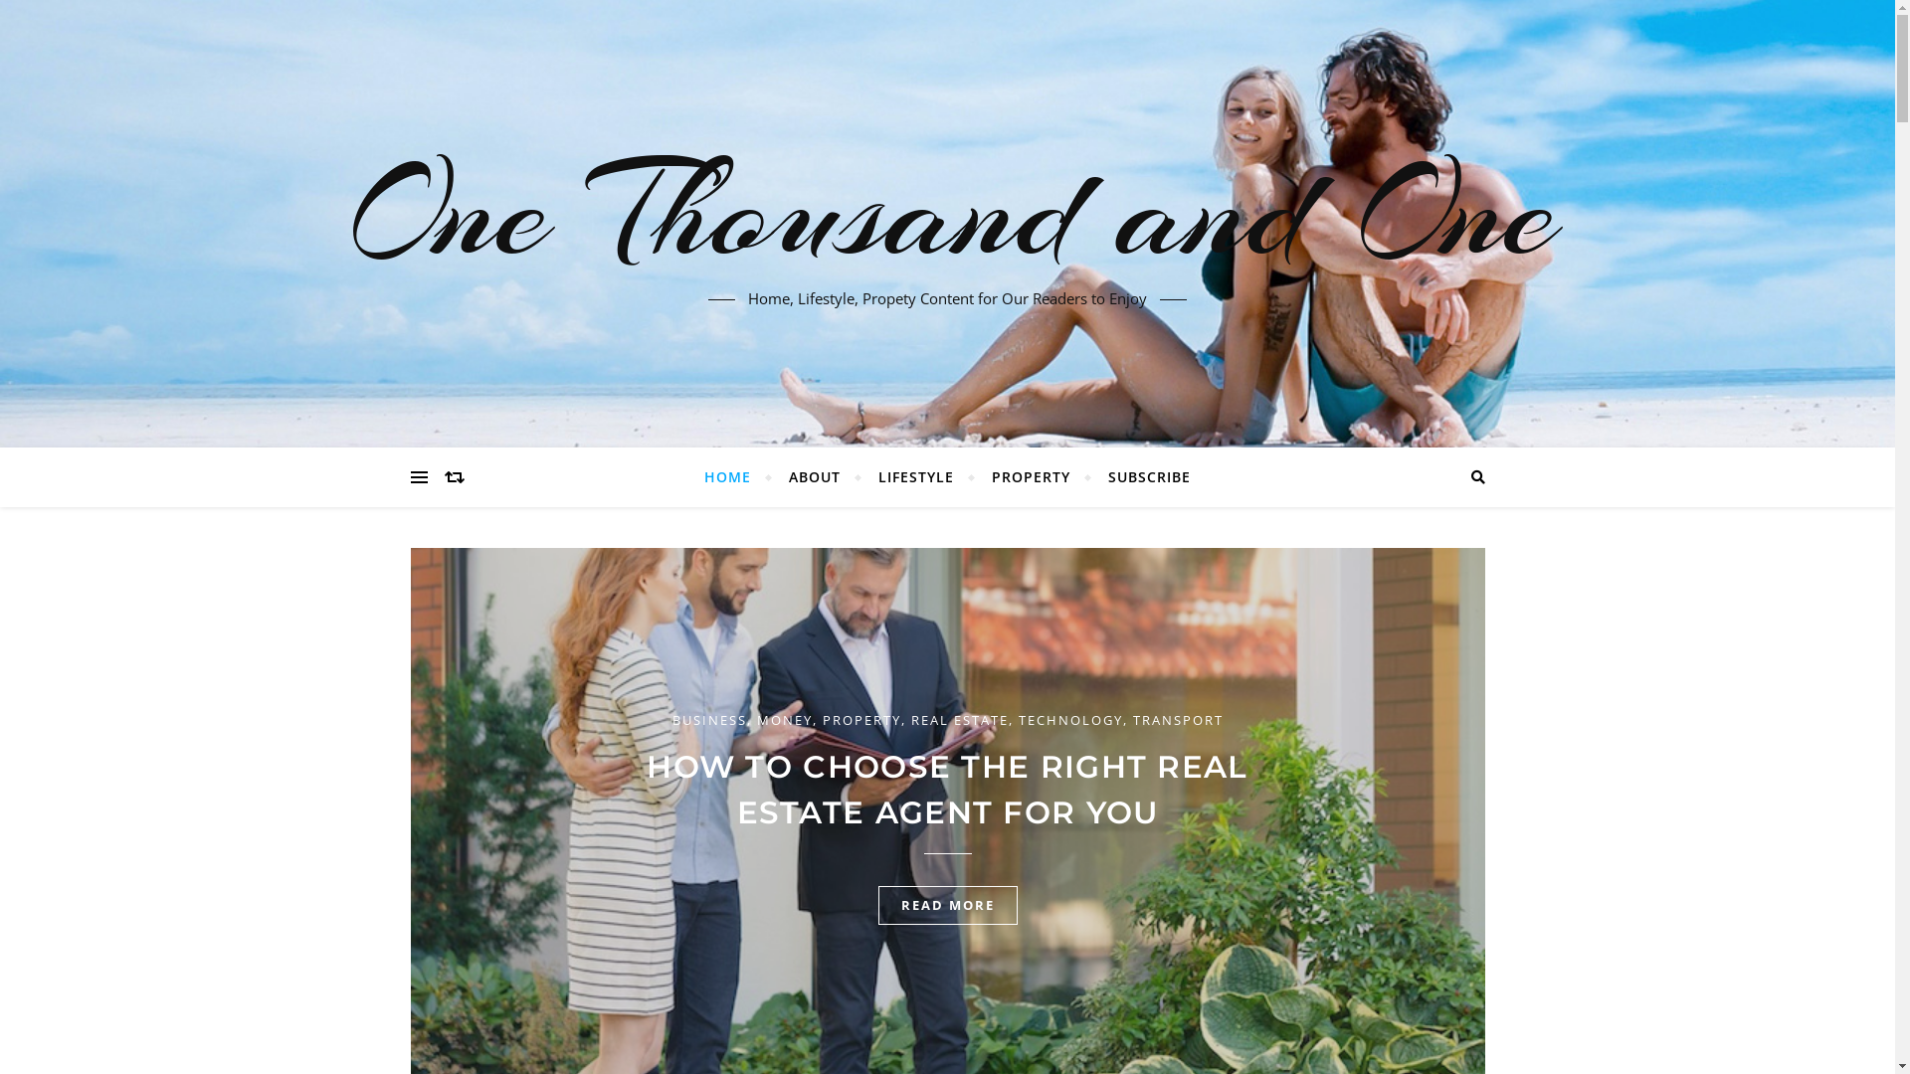 The height and width of the screenshot is (1074, 1910). What do you see at coordinates (1070, 720) in the screenshot?
I see `TECHNOLOGY` at bounding box center [1070, 720].